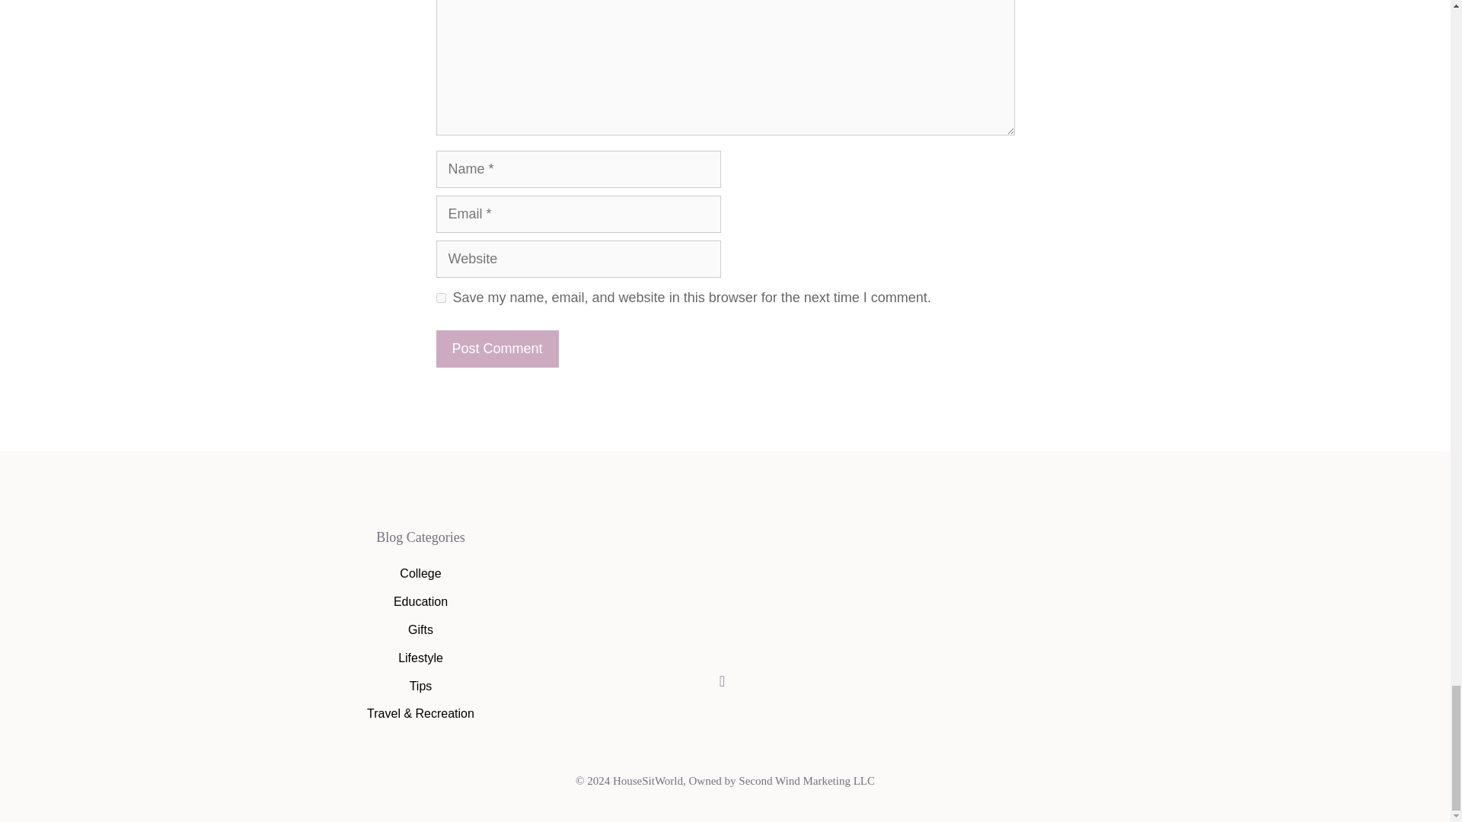  What do you see at coordinates (440, 298) in the screenshot?
I see `yes` at bounding box center [440, 298].